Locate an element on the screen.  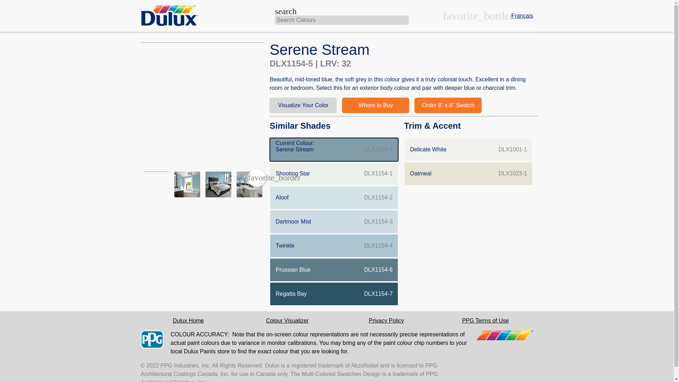
Visualize Your Color is located at coordinates (386, 320).